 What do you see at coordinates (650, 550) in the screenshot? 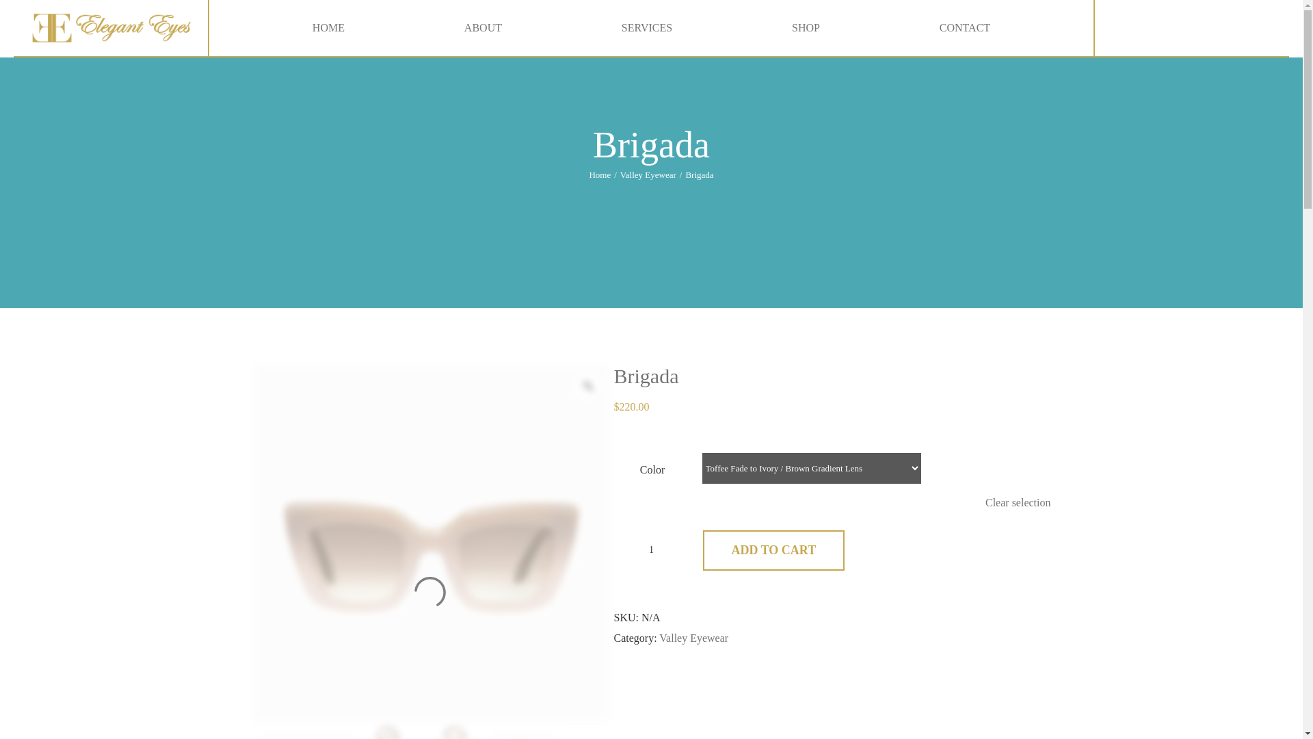
I see `1` at bounding box center [650, 550].